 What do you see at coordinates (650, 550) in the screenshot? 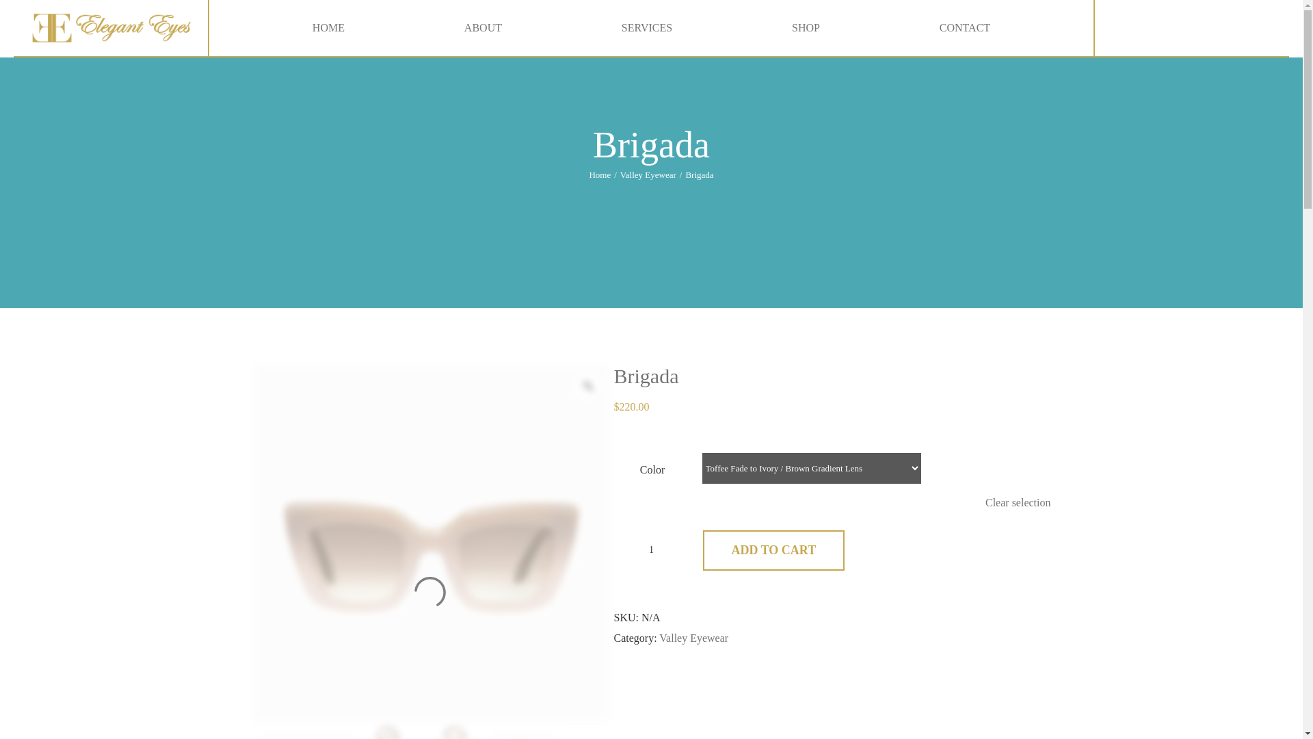
I see `1` at bounding box center [650, 550].